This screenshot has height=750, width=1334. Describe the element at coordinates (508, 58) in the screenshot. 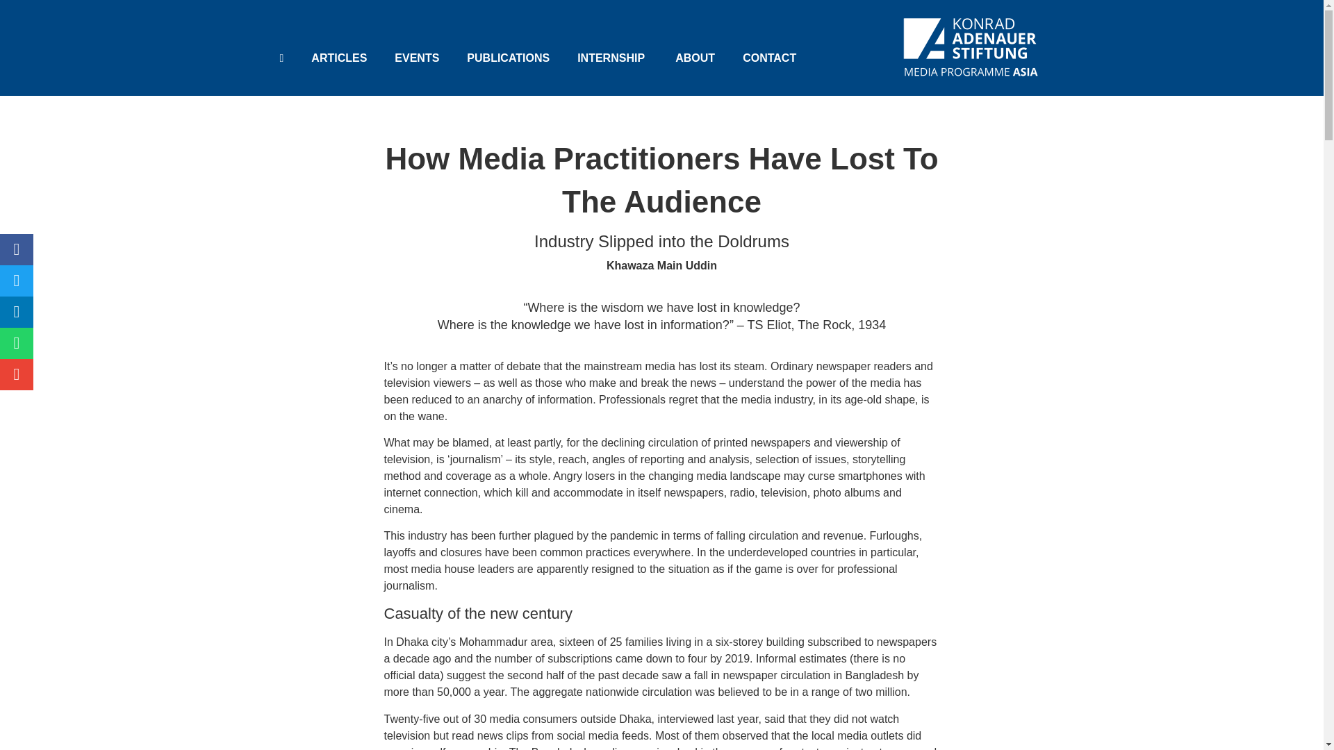

I see `PUBLICATIONS` at that location.